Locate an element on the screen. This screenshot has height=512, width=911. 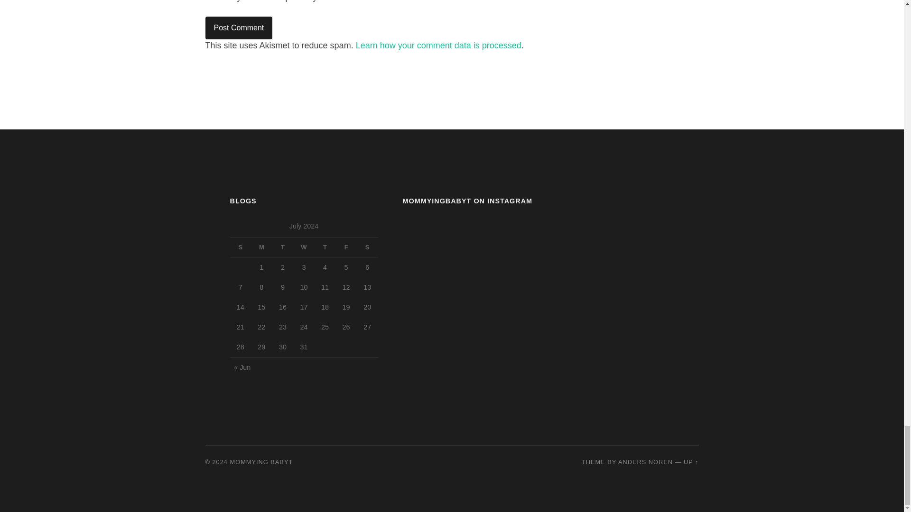
Monday is located at coordinates (262, 247).